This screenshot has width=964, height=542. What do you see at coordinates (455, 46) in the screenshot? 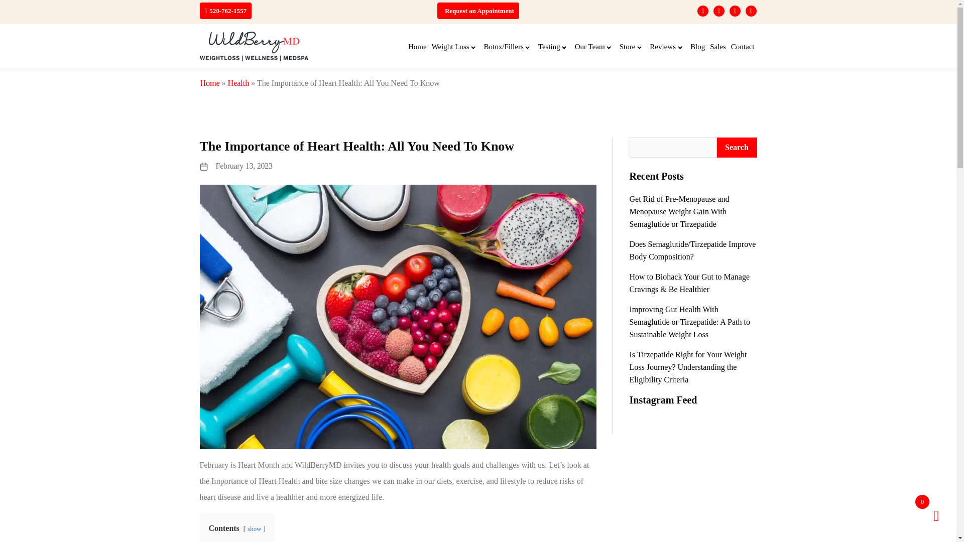
I see `Weight Loss` at bounding box center [455, 46].